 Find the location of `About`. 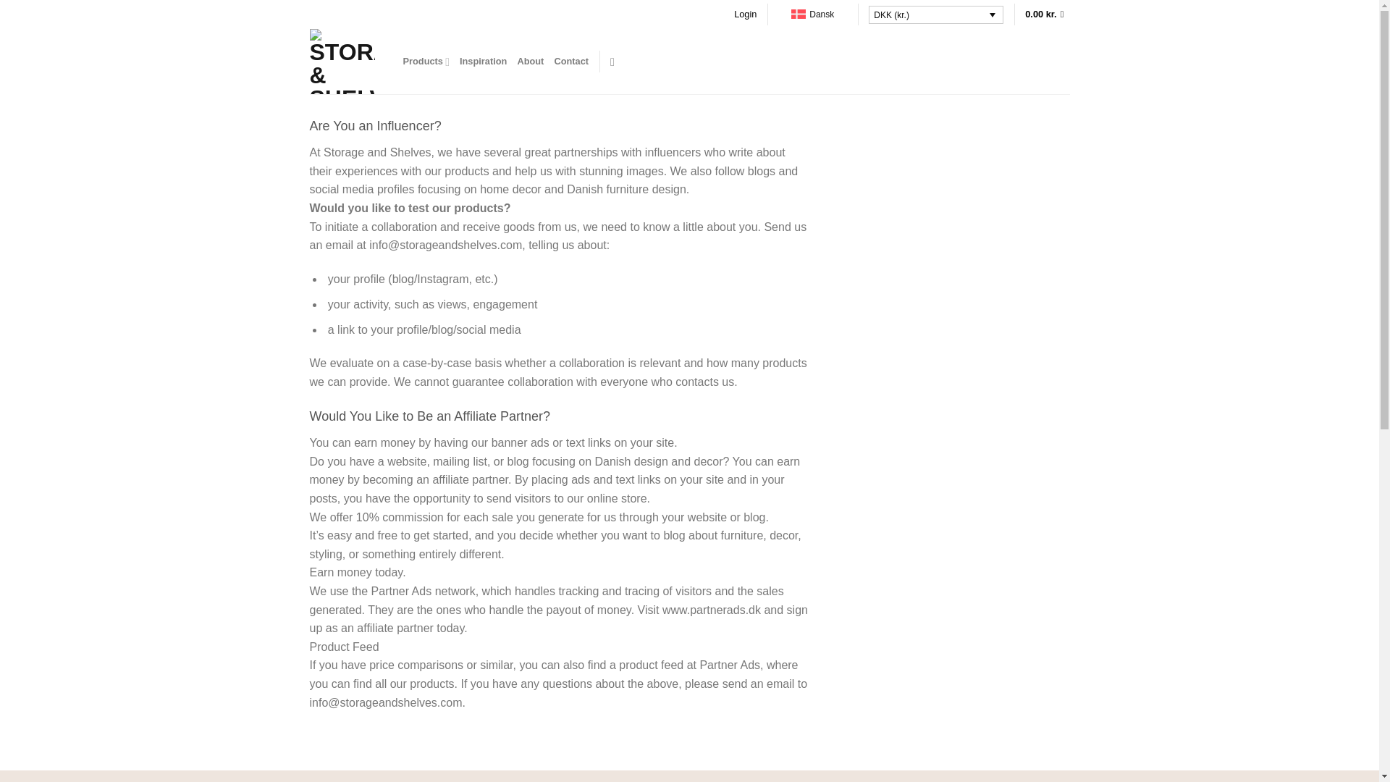

About is located at coordinates (530, 61).